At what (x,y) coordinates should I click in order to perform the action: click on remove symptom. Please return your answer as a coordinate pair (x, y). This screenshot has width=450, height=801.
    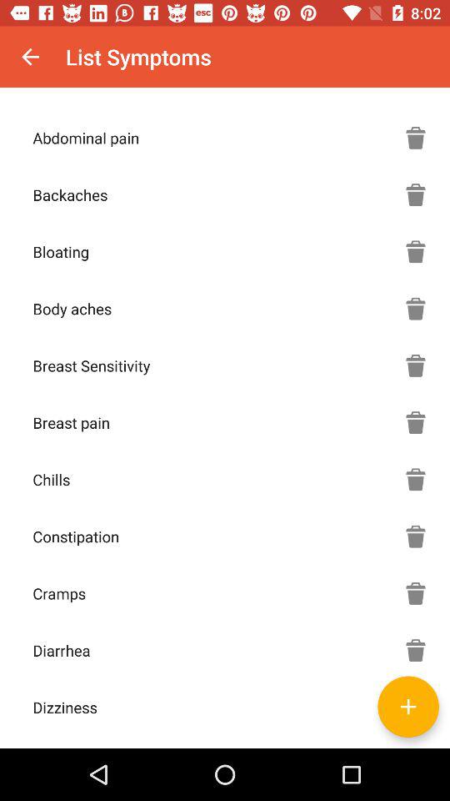
    Looking at the image, I should click on (416, 479).